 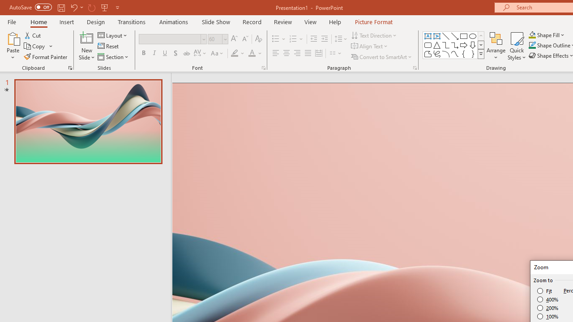 What do you see at coordinates (170, 39) in the screenshot?
I see `Font` at bounding box center [170, 39].